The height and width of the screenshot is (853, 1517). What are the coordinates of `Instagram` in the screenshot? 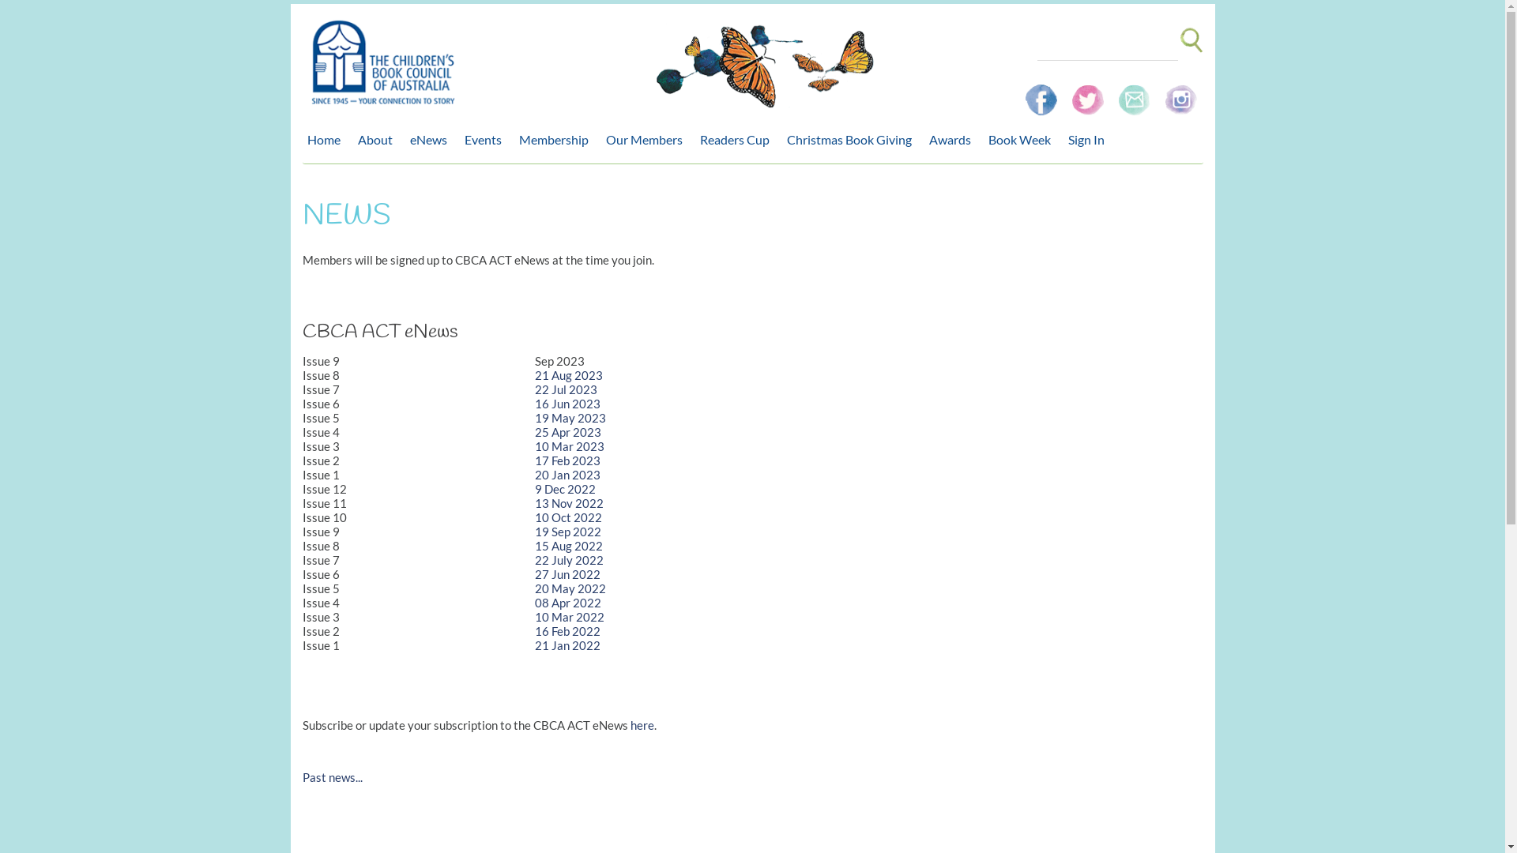 It's located at (1180, 93).